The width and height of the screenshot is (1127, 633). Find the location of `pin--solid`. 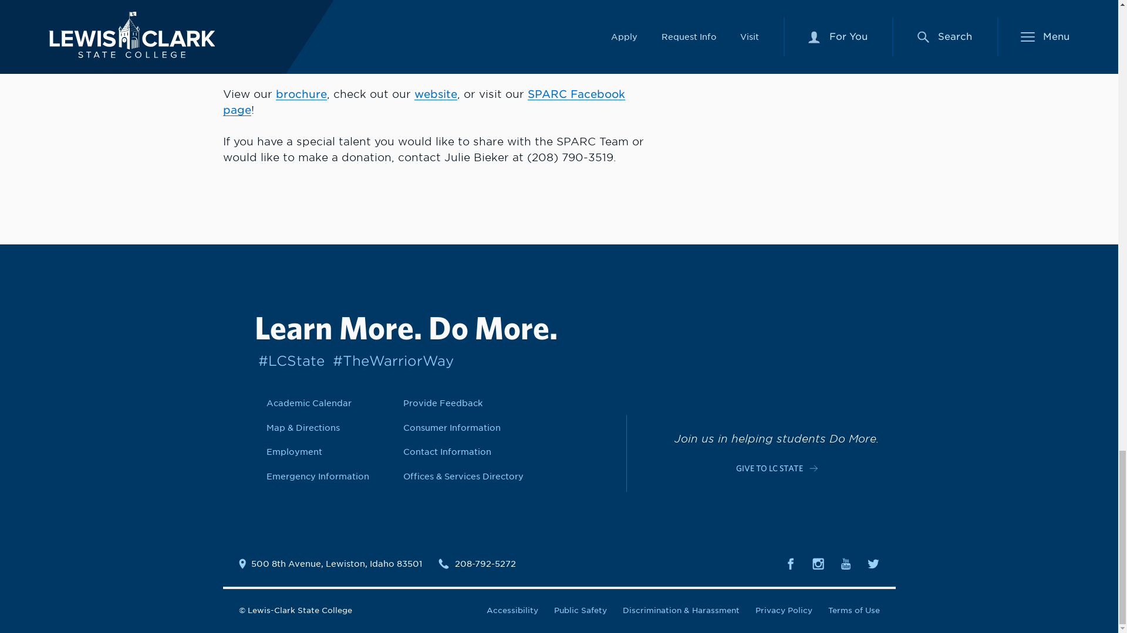

pin--solid is located at coordinates (242, 563).